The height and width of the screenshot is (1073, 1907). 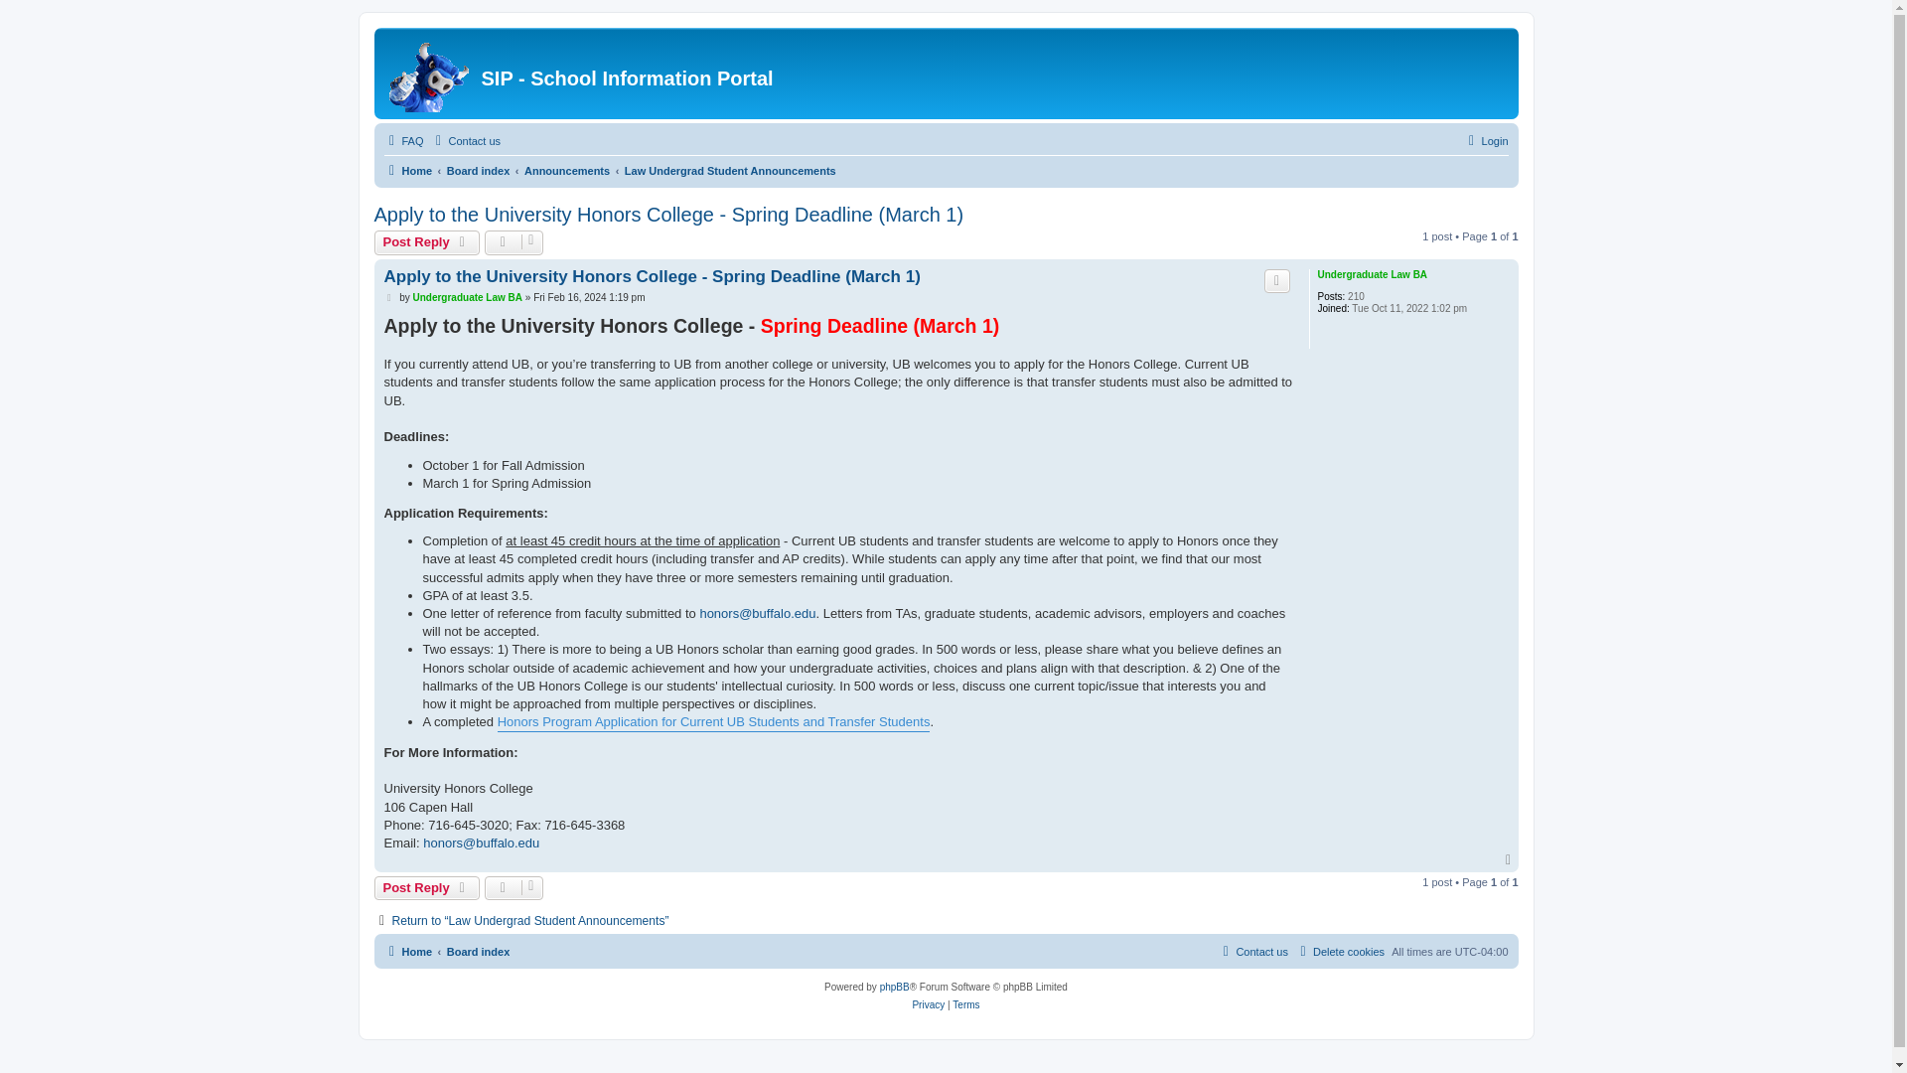 What do you see at coordinates (513, 242) in the screenshot?
I see `Topic tools` at bounding box center [513, 242].